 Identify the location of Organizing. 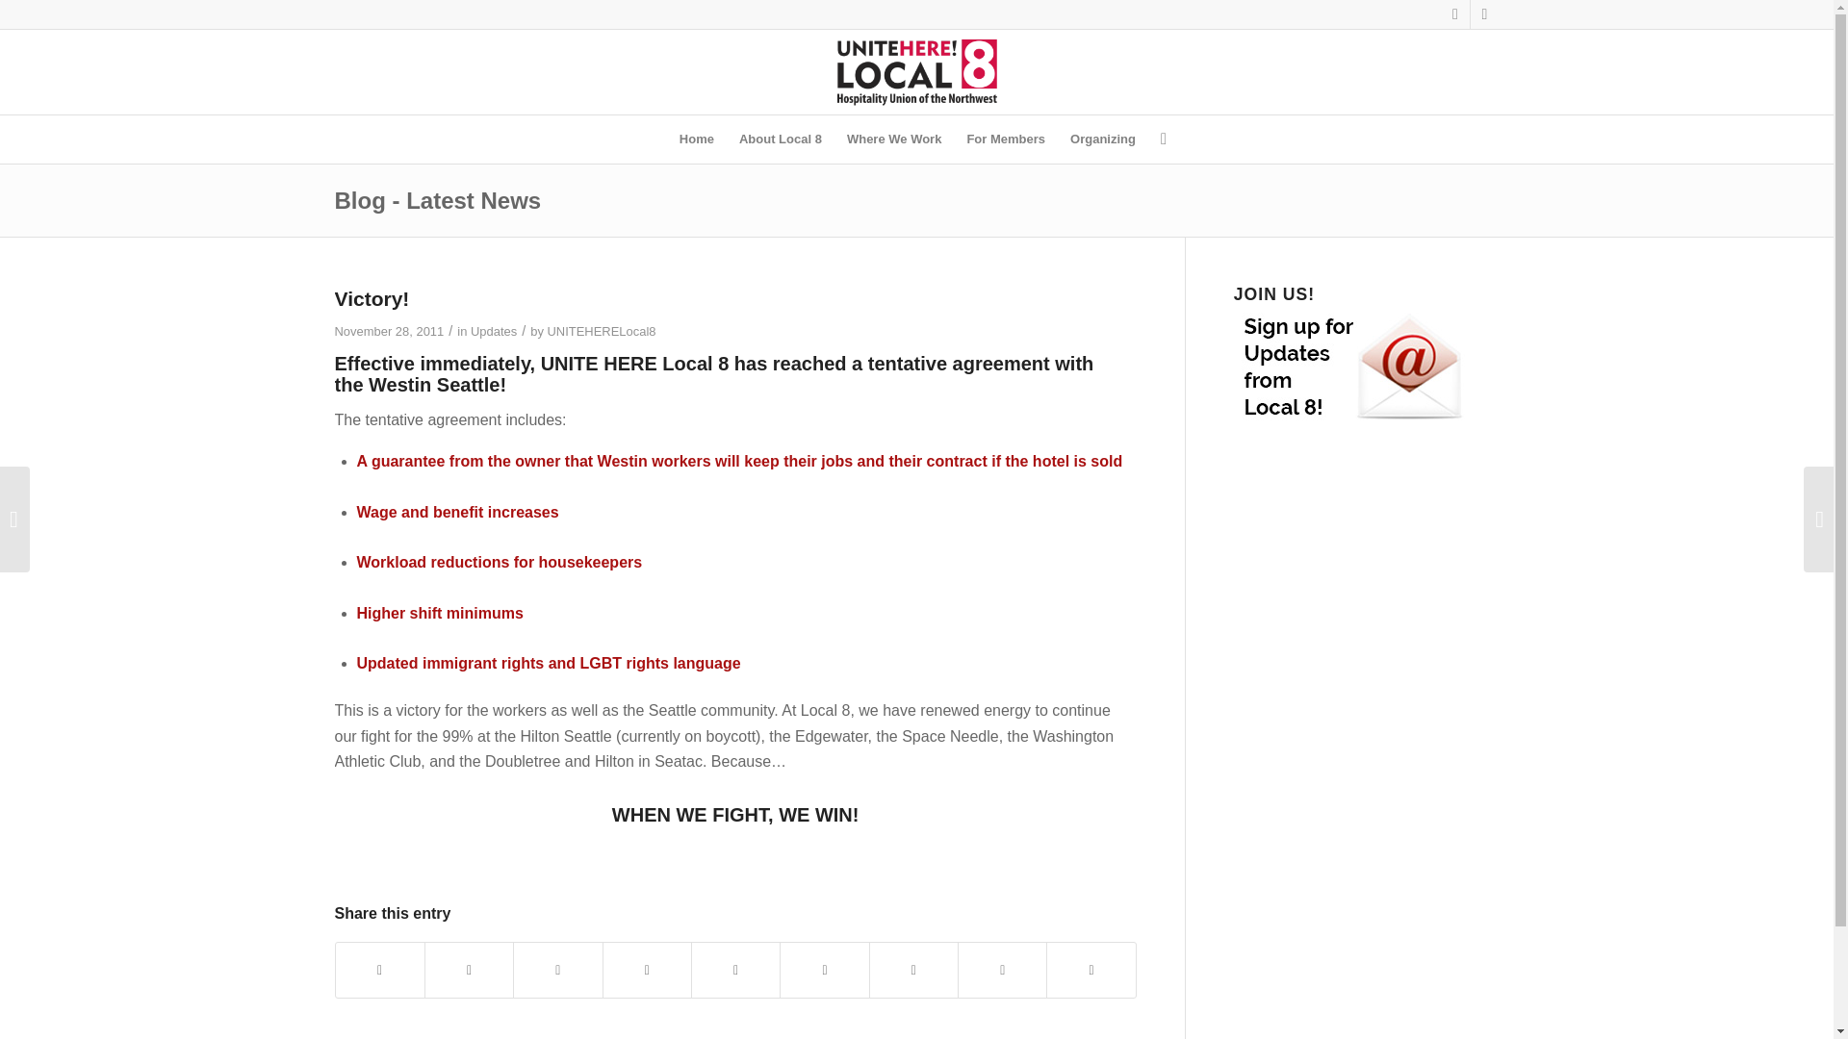
(1102, 139).